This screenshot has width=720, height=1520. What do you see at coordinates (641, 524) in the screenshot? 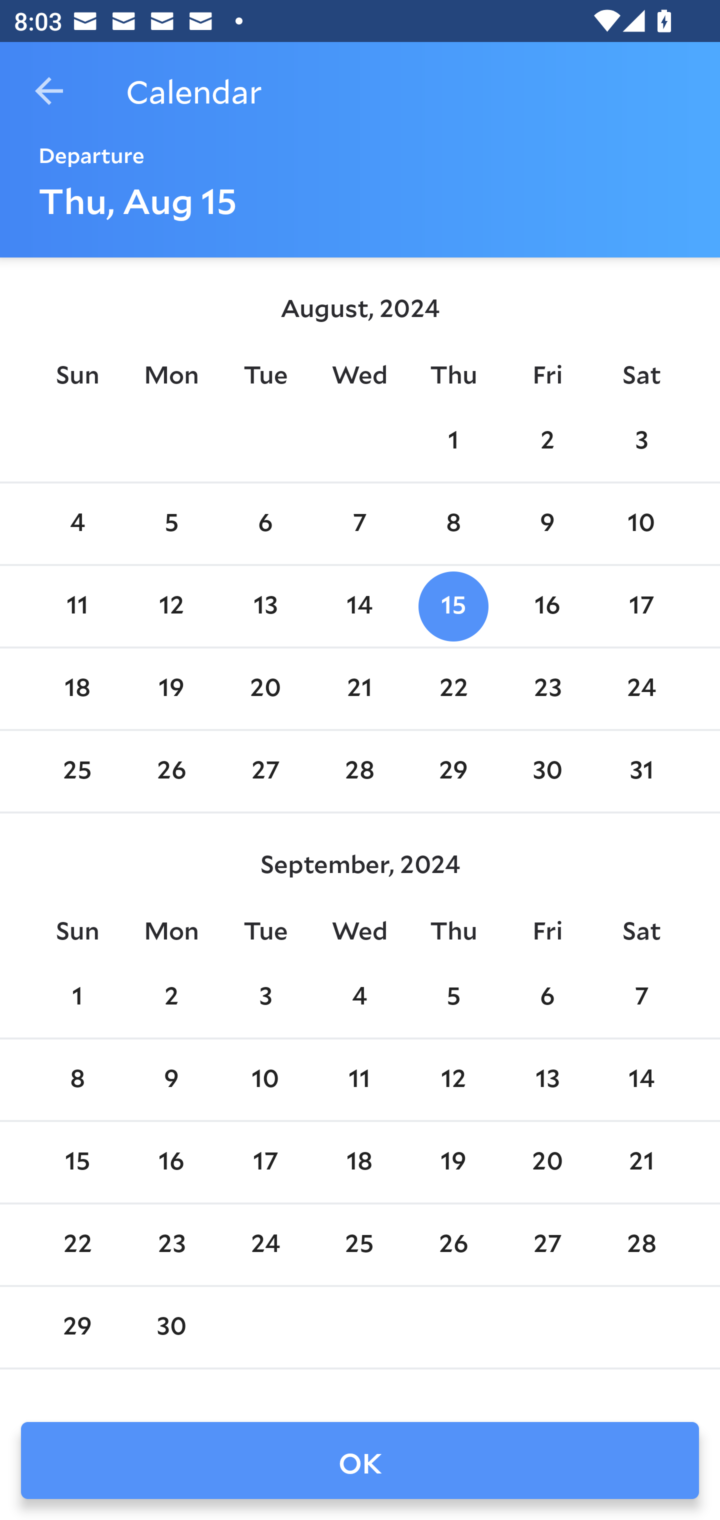
I see `10` at bounding box center [641, 524].